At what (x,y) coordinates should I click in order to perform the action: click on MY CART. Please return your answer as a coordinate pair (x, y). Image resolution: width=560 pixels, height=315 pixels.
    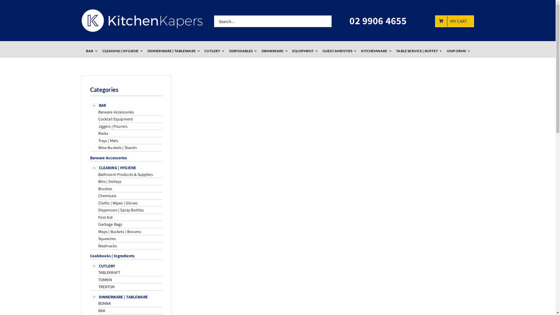
    Looking at the image, I should click on (454, 21).